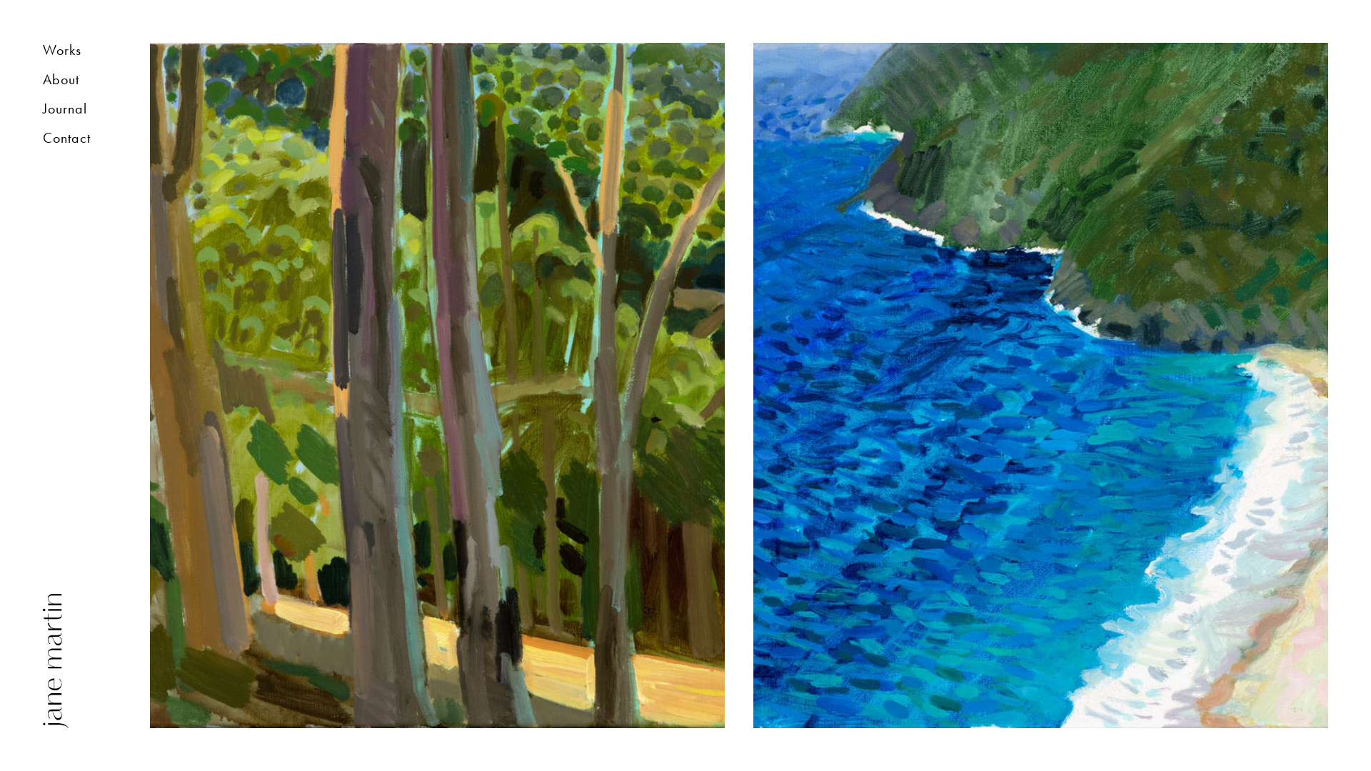 This screenshot has height=771, width=1371. What do you see at coordinates (75, 54) in the screenshot?
I see `Works` at bounding box center [75, 54].